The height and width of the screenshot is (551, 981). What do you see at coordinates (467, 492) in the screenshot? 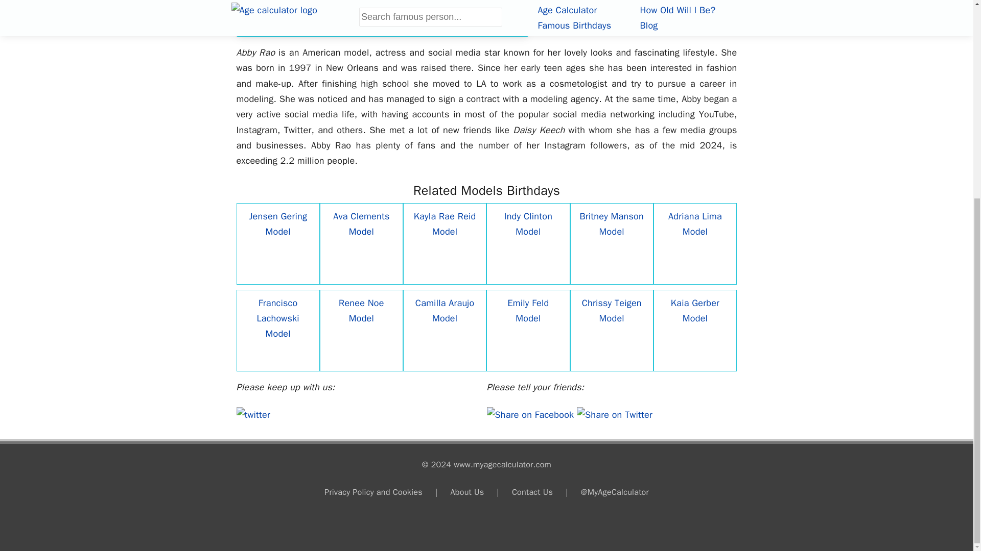
I see `About Us` at bounding box center [467, 492].